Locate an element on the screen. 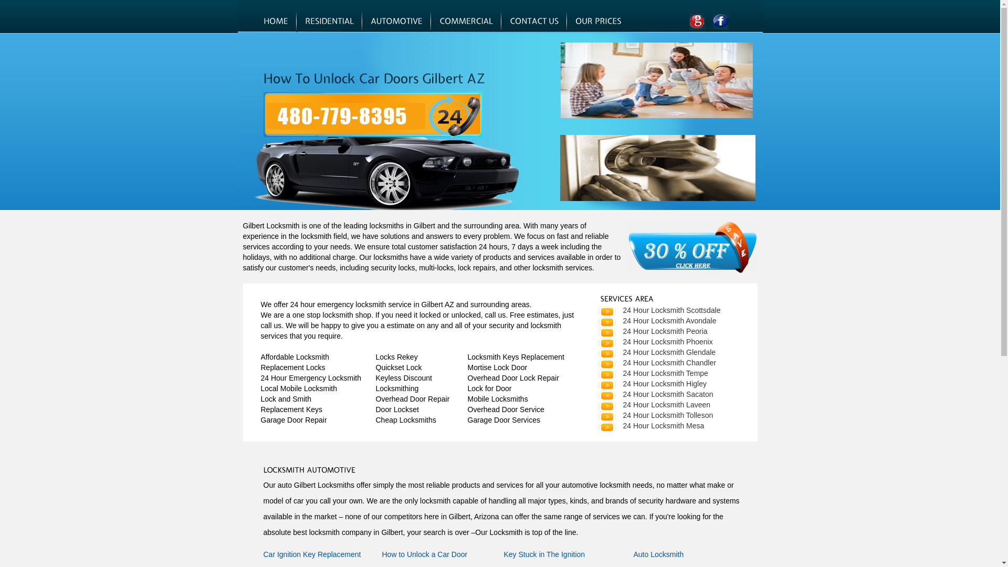 Image resolution: width=1008 pixels, height=567 pixels. Auto Locksmith is located at coordinates (658, 554).